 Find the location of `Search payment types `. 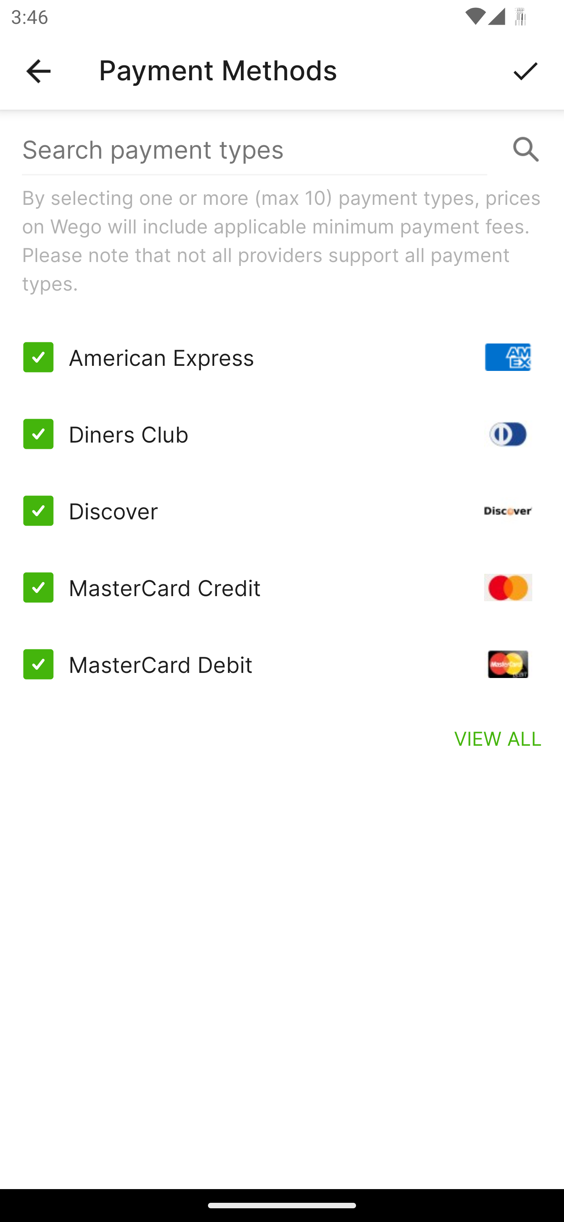

Search payment types  is located at coordinates (282, 150).